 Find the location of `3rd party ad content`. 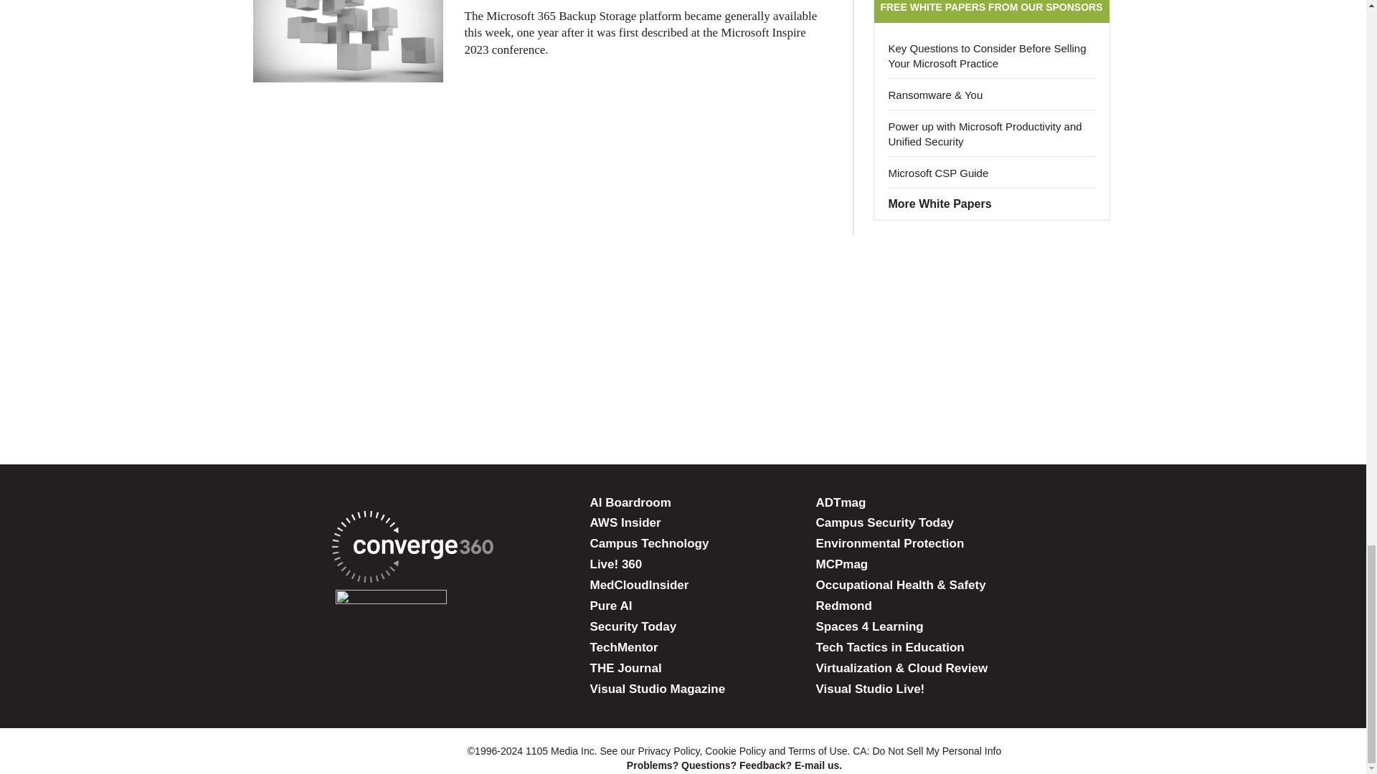

3rd party ad content is located at coordinates (682, 377).